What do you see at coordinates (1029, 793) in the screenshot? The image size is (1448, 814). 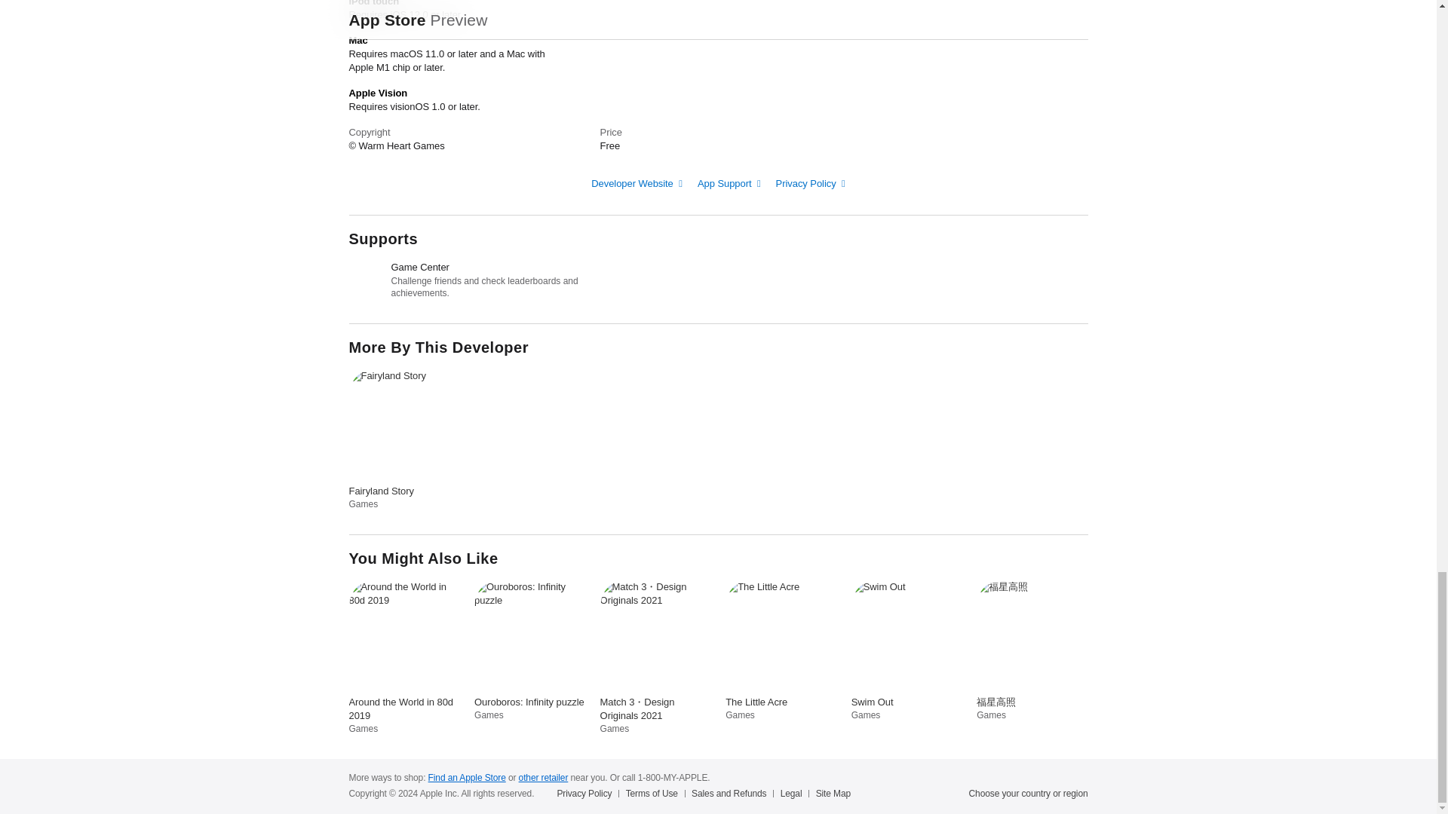 I see `Choose your country or region` at bounding box center [1029, 793].